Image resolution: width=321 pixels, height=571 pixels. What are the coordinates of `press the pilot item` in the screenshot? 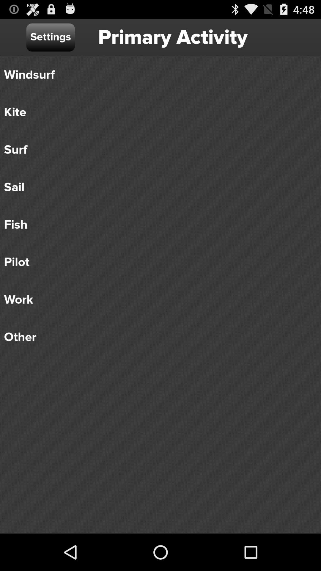 It's located at (156, 262).